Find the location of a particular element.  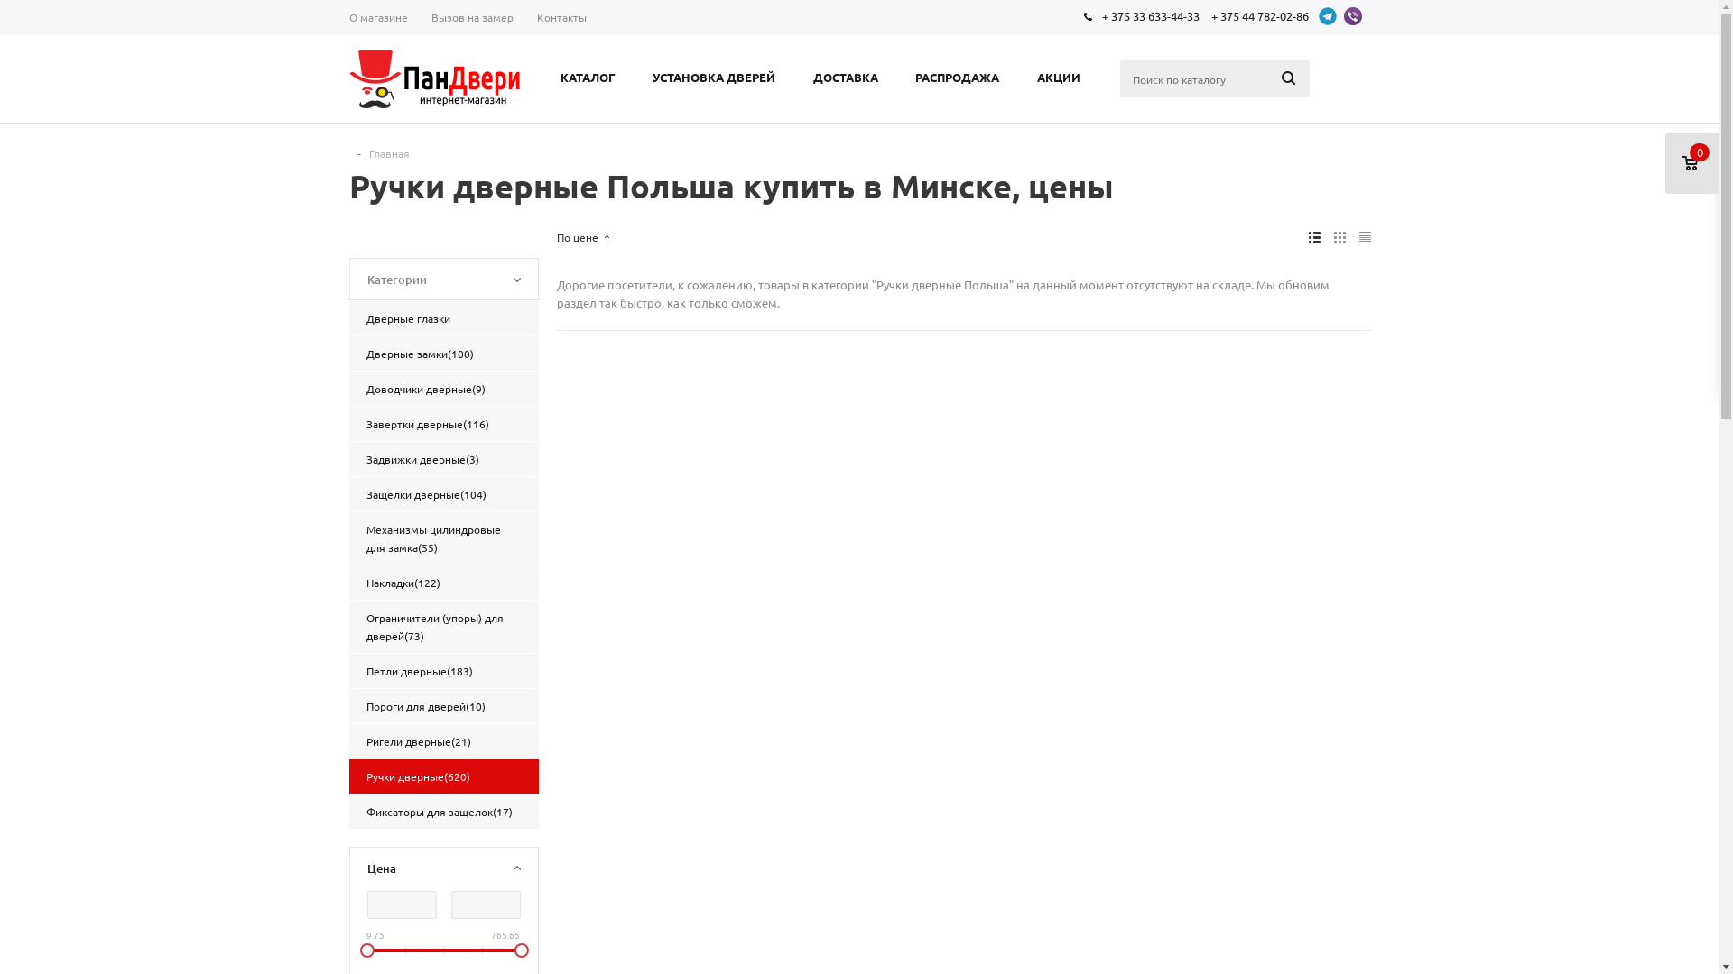

pandveri.by is located at coordinates (434, 79).